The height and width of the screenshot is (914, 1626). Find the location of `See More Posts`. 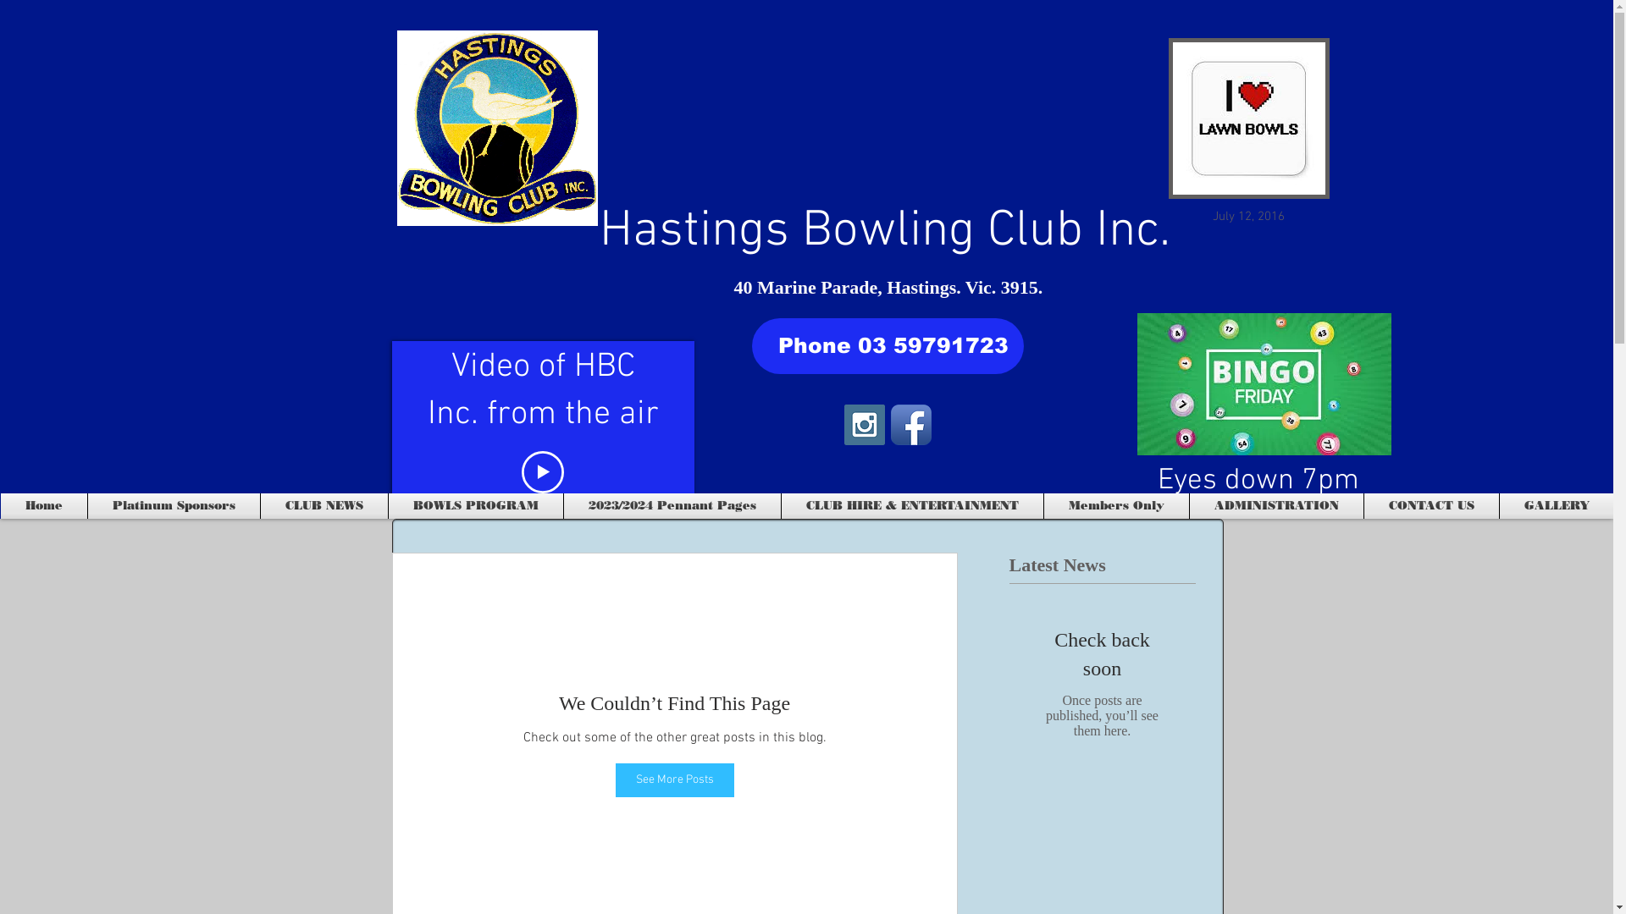

See More Posts is located at coordinates (674, 780).